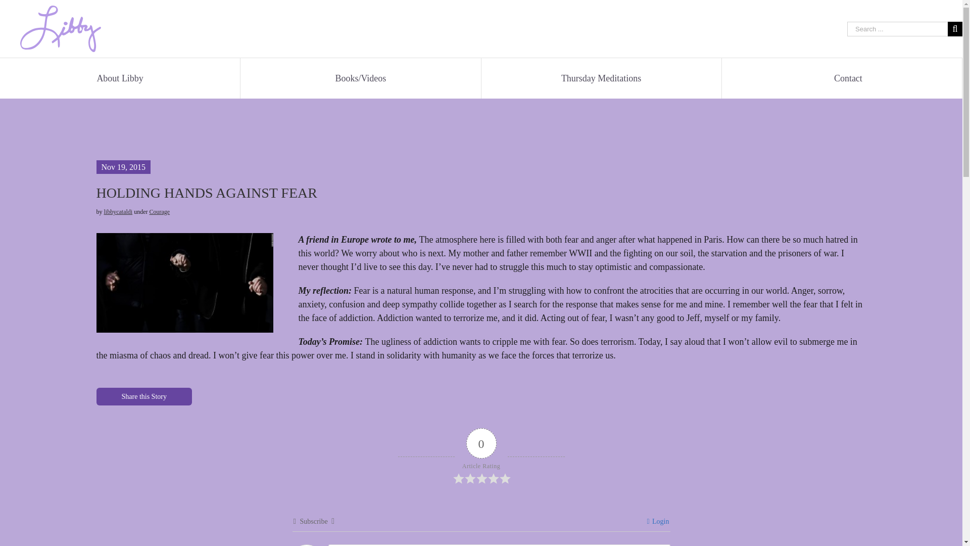 Image resolution: width=970 pixels, height=546 pixels. What do you see at coordinates (658, 521) in the screenshot?
I see `Login` at bounding box center [658, 521].